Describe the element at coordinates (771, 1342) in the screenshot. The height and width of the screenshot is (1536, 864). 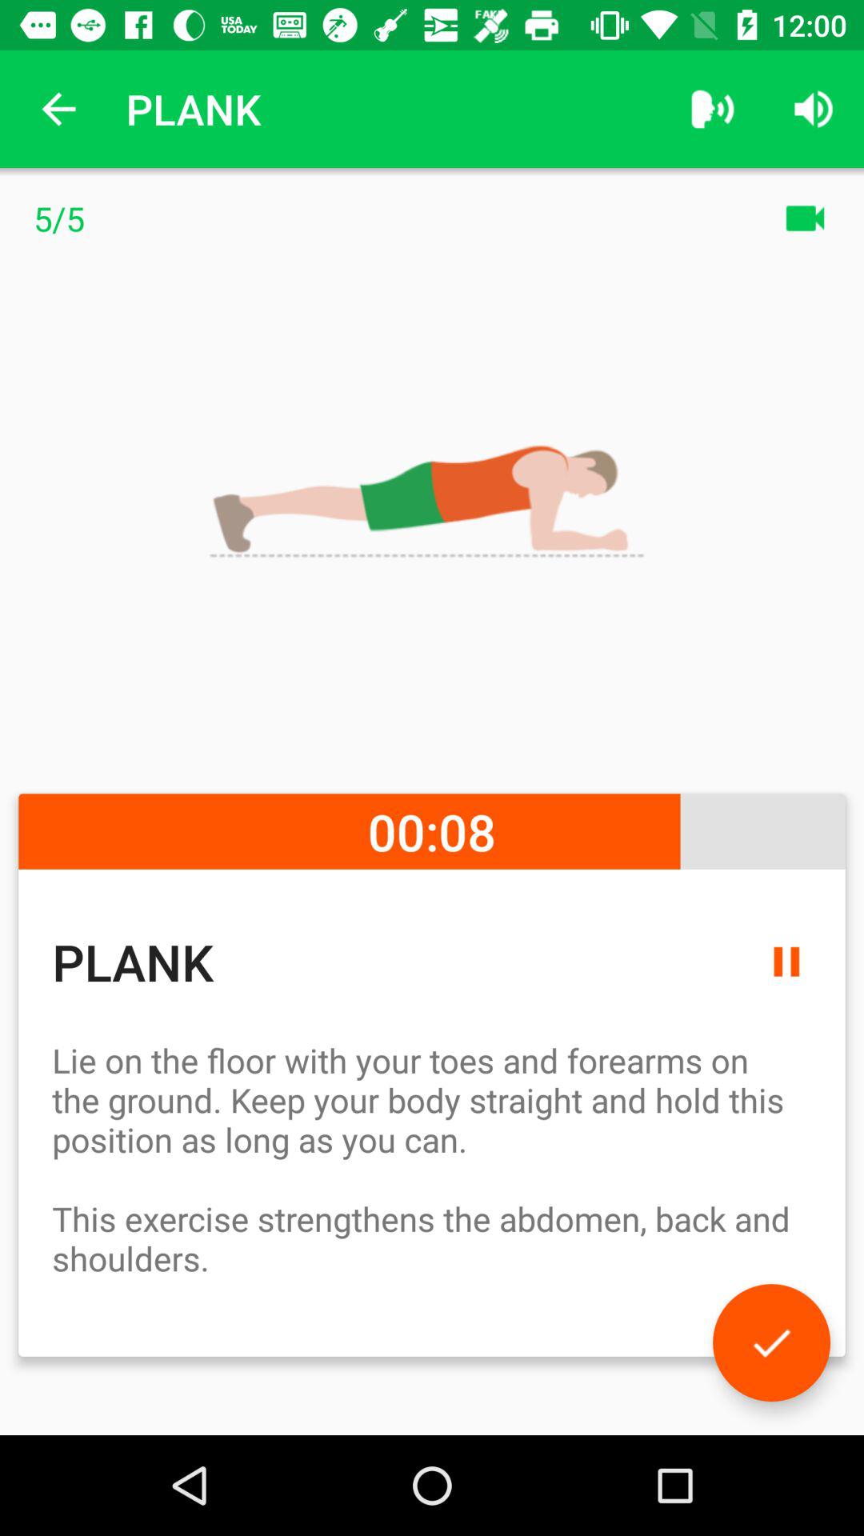
I see `accept the task` at that location.